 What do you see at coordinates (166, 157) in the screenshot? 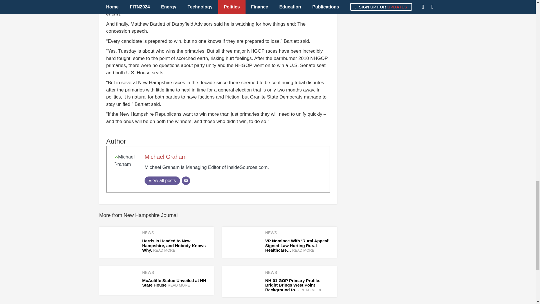
I see `Michael Graham` at bounding box center [166, 157].